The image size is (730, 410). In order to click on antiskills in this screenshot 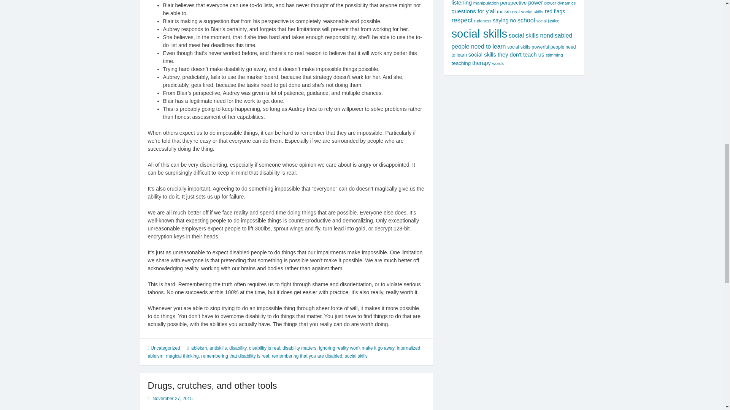, I will do `click(218, 348)`.